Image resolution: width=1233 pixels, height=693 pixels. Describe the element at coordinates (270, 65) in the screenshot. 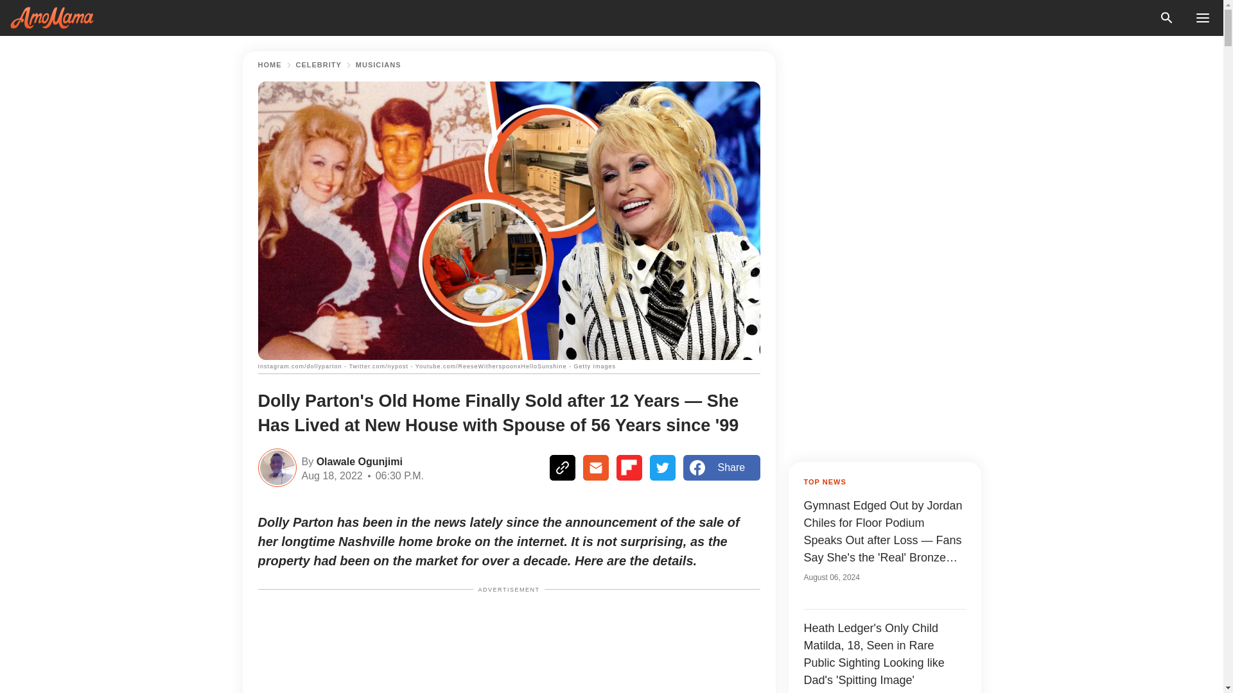

I see `HOME` at that location.